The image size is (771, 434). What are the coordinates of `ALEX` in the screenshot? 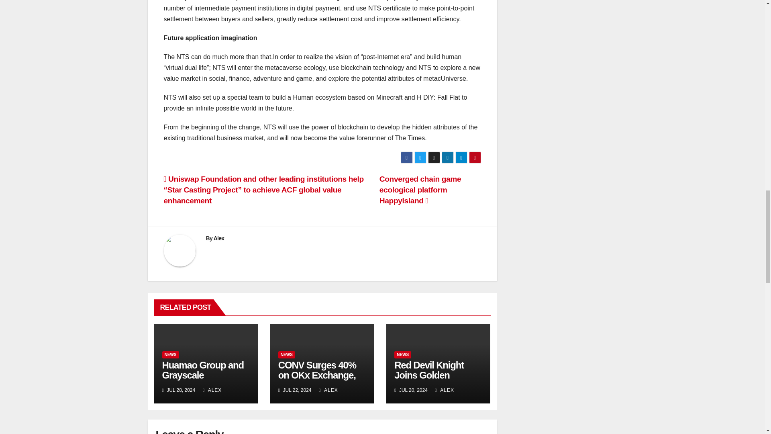 It's located at (328, 390).